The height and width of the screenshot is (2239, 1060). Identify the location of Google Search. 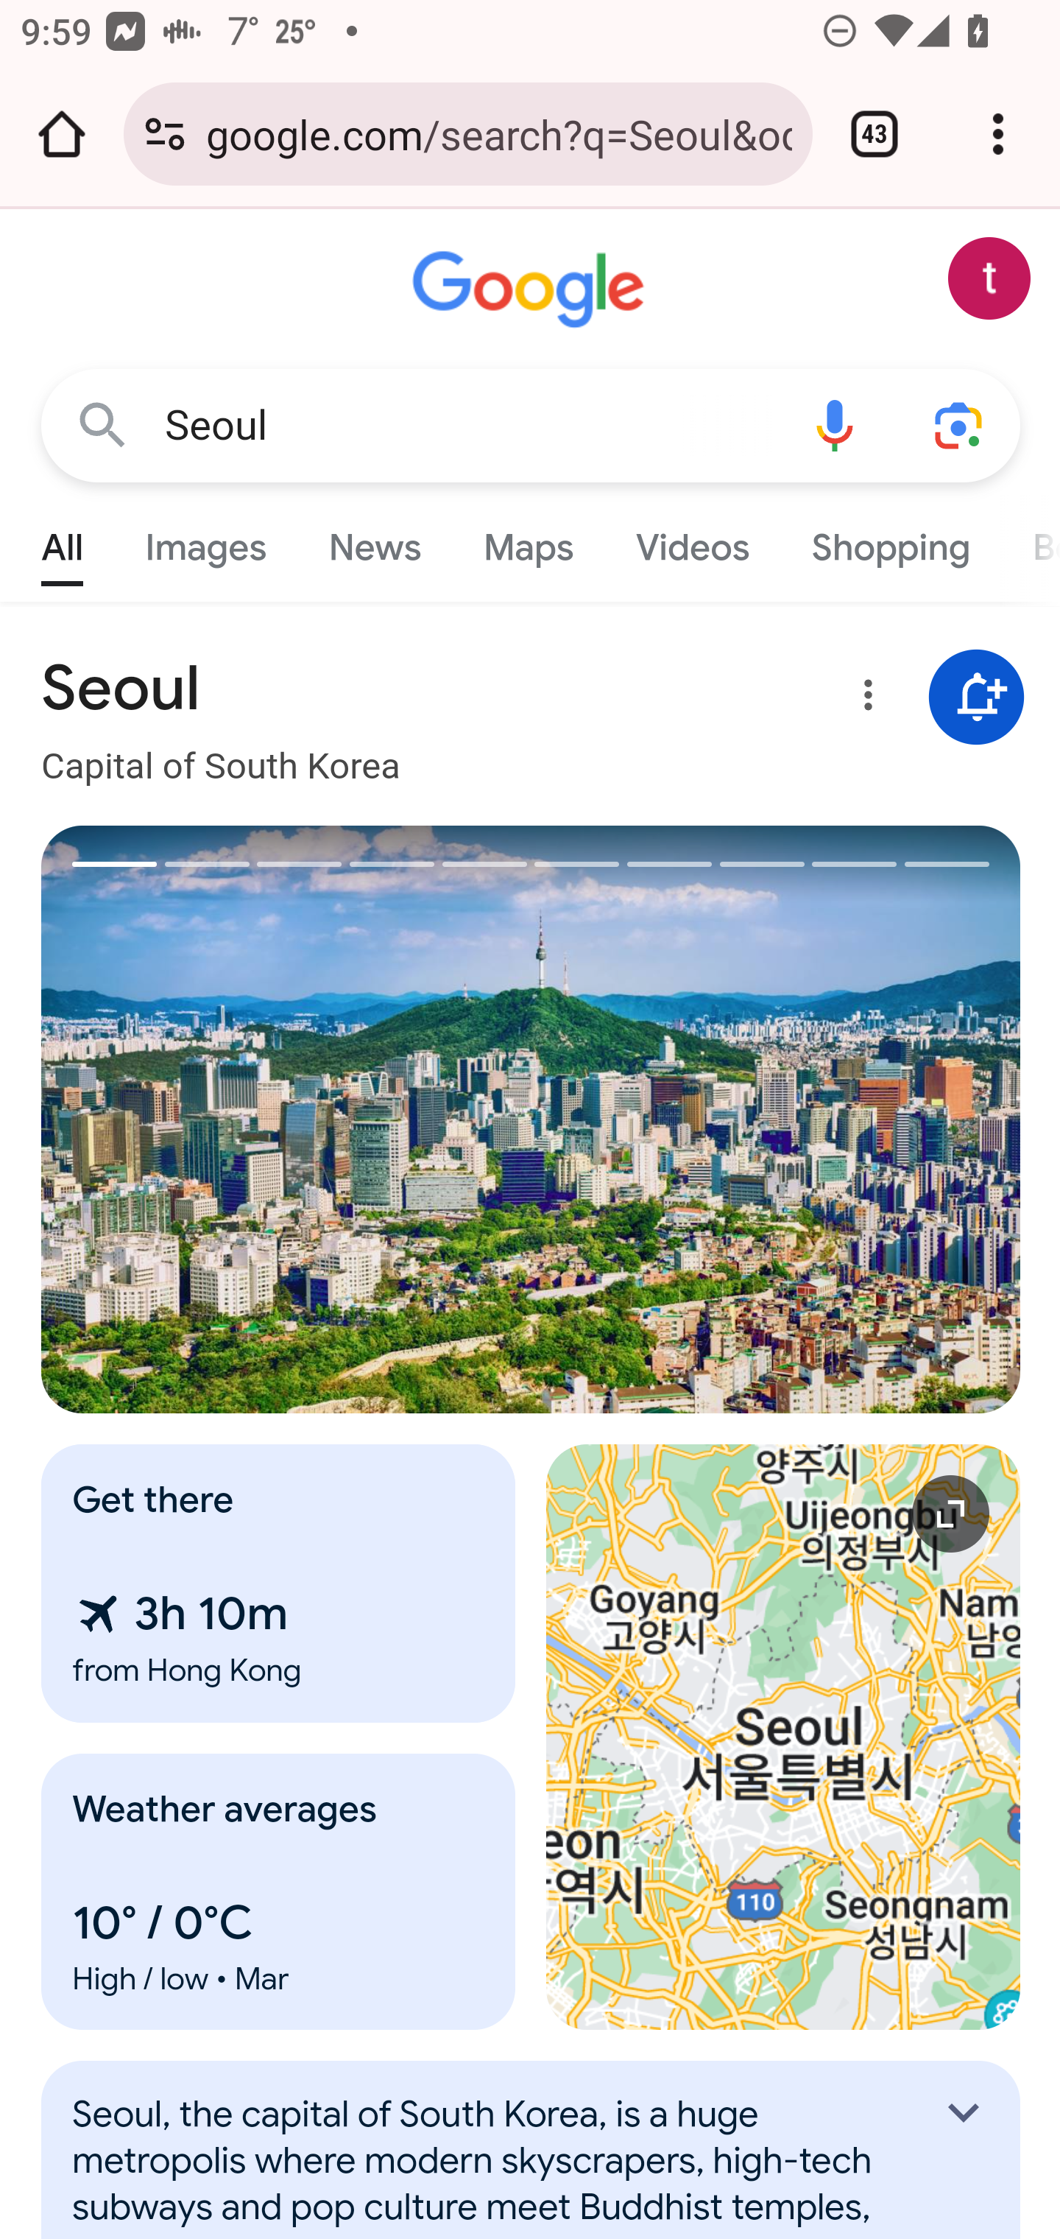
(103, 424).